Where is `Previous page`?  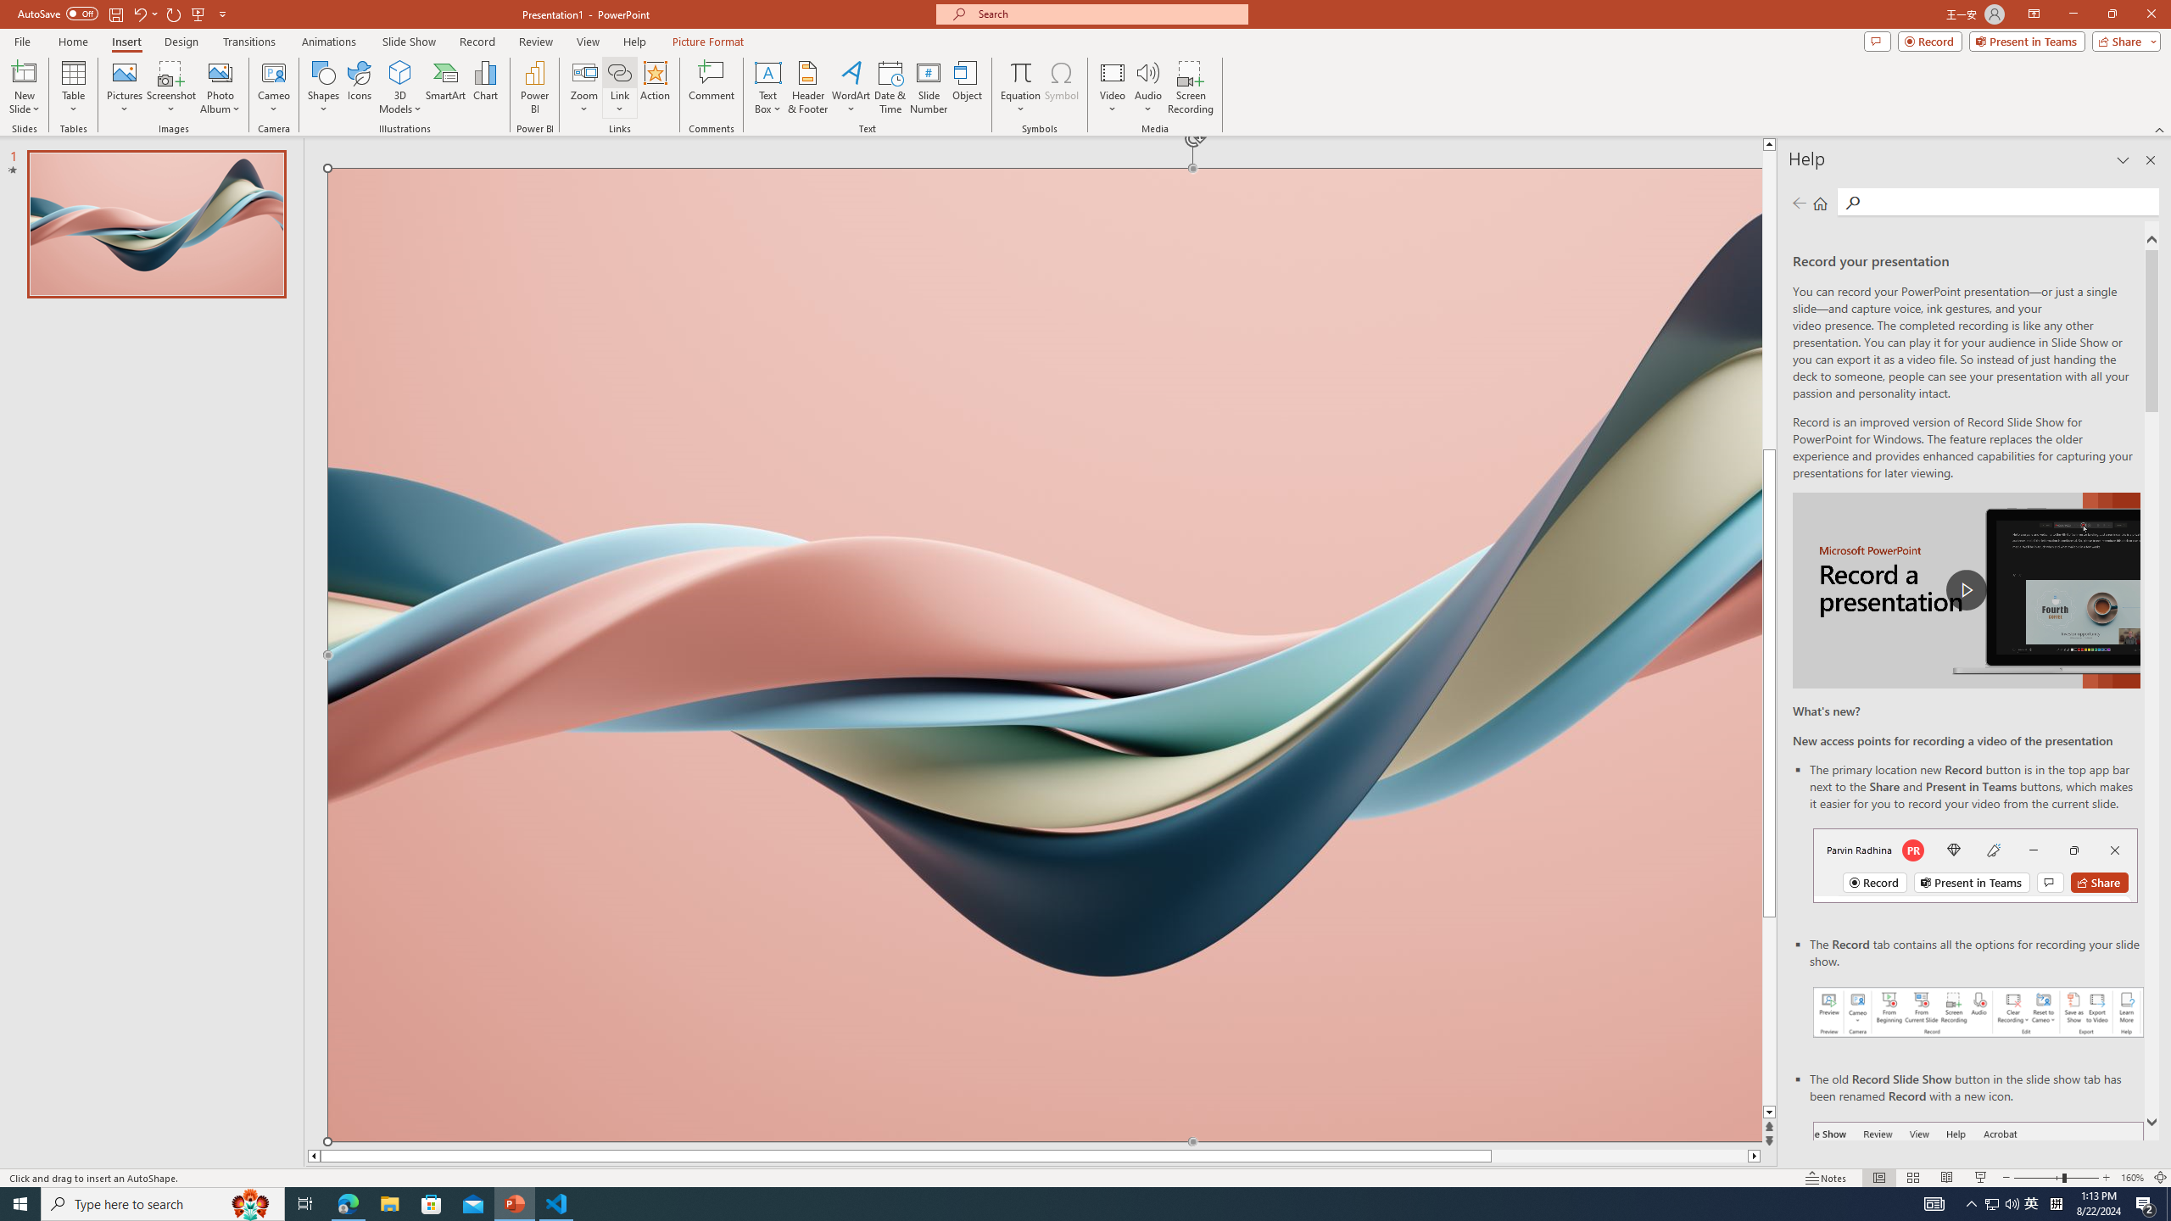 Previous page is located at coordinates (1800, 203).